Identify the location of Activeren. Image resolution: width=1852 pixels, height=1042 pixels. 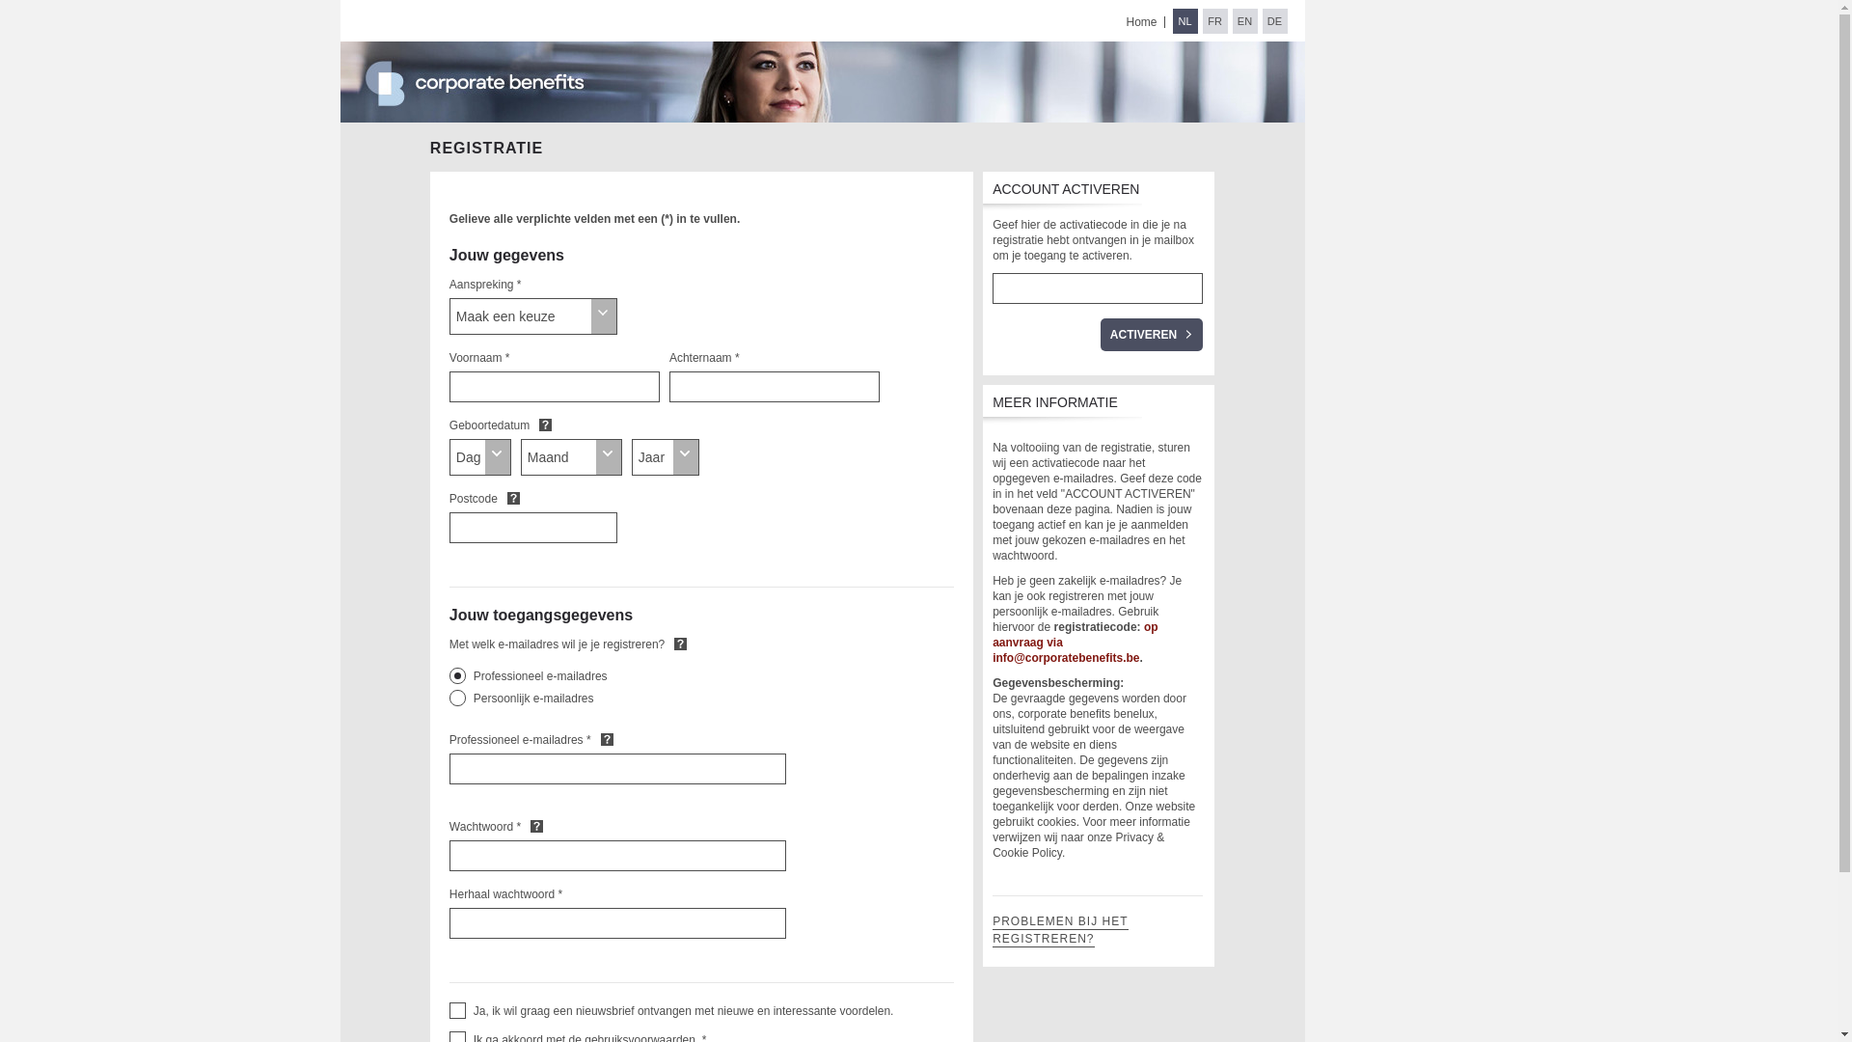
(1152, 335).